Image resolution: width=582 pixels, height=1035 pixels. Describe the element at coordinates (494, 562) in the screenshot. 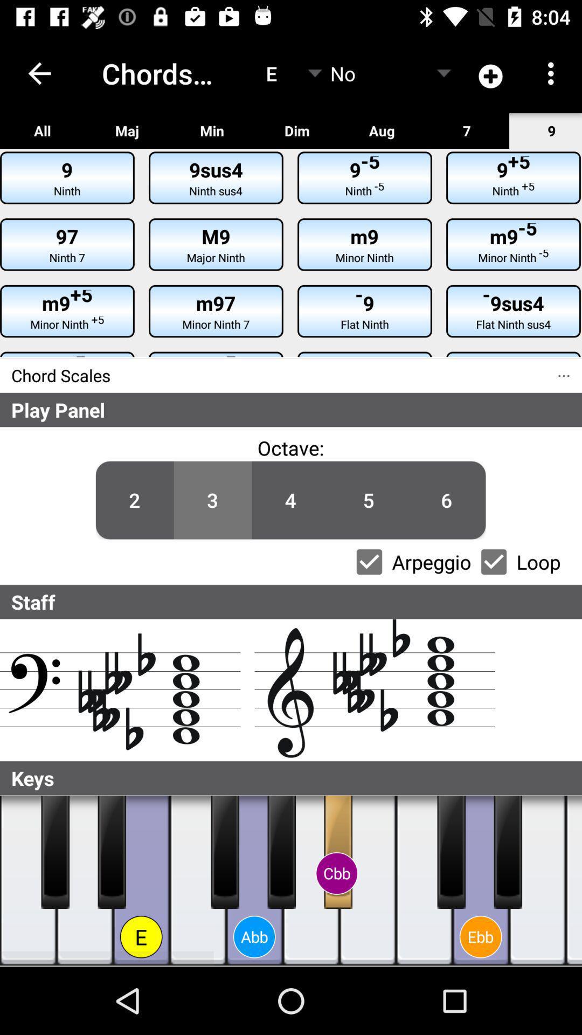

I see `loop checkbox` at that location.